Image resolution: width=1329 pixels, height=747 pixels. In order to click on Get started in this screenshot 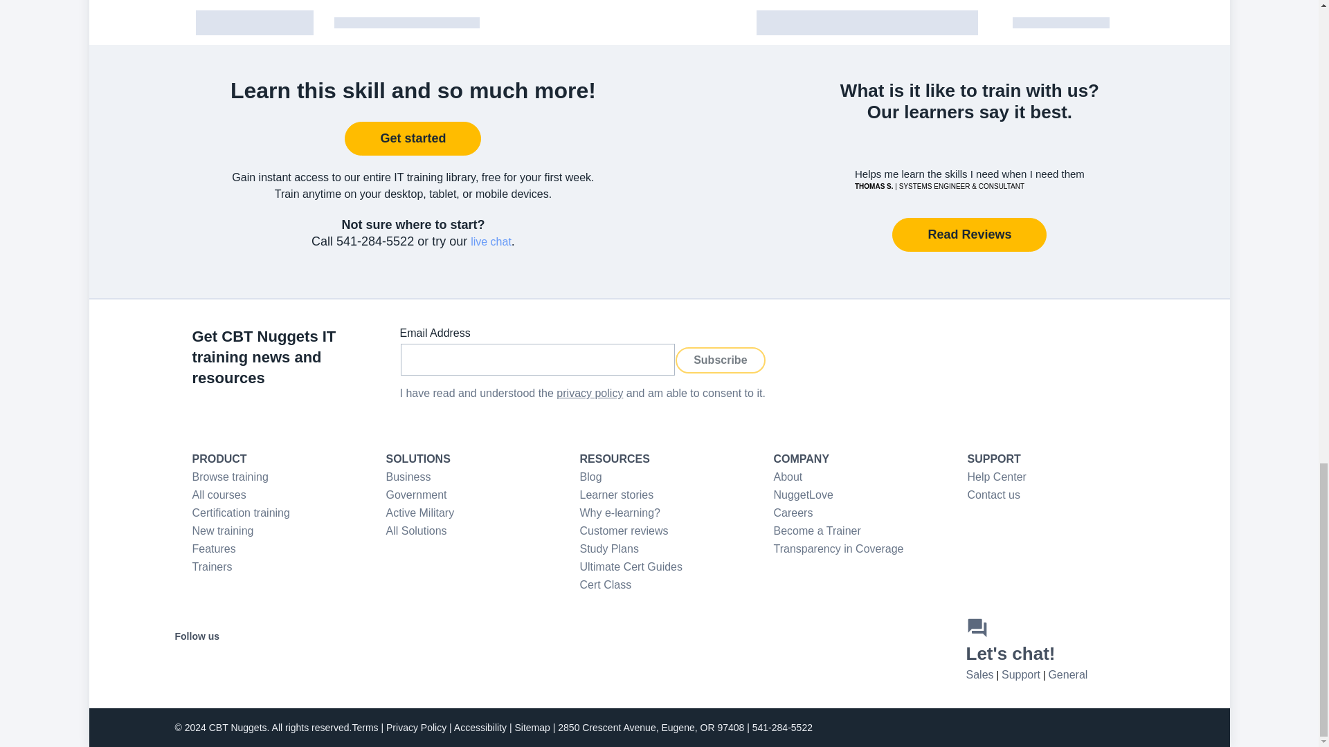, I will do `click(413, 138)`.